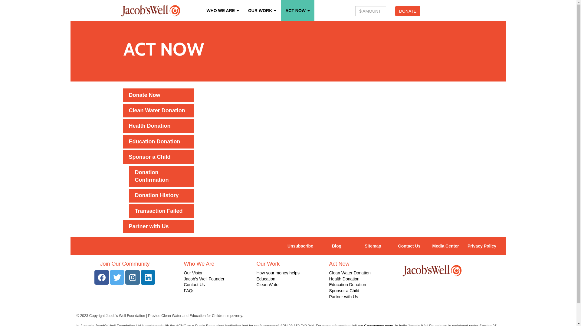 The height and width of the screenshot is (326, 581). I want to click on Unsubscribe, so click(300, 246).